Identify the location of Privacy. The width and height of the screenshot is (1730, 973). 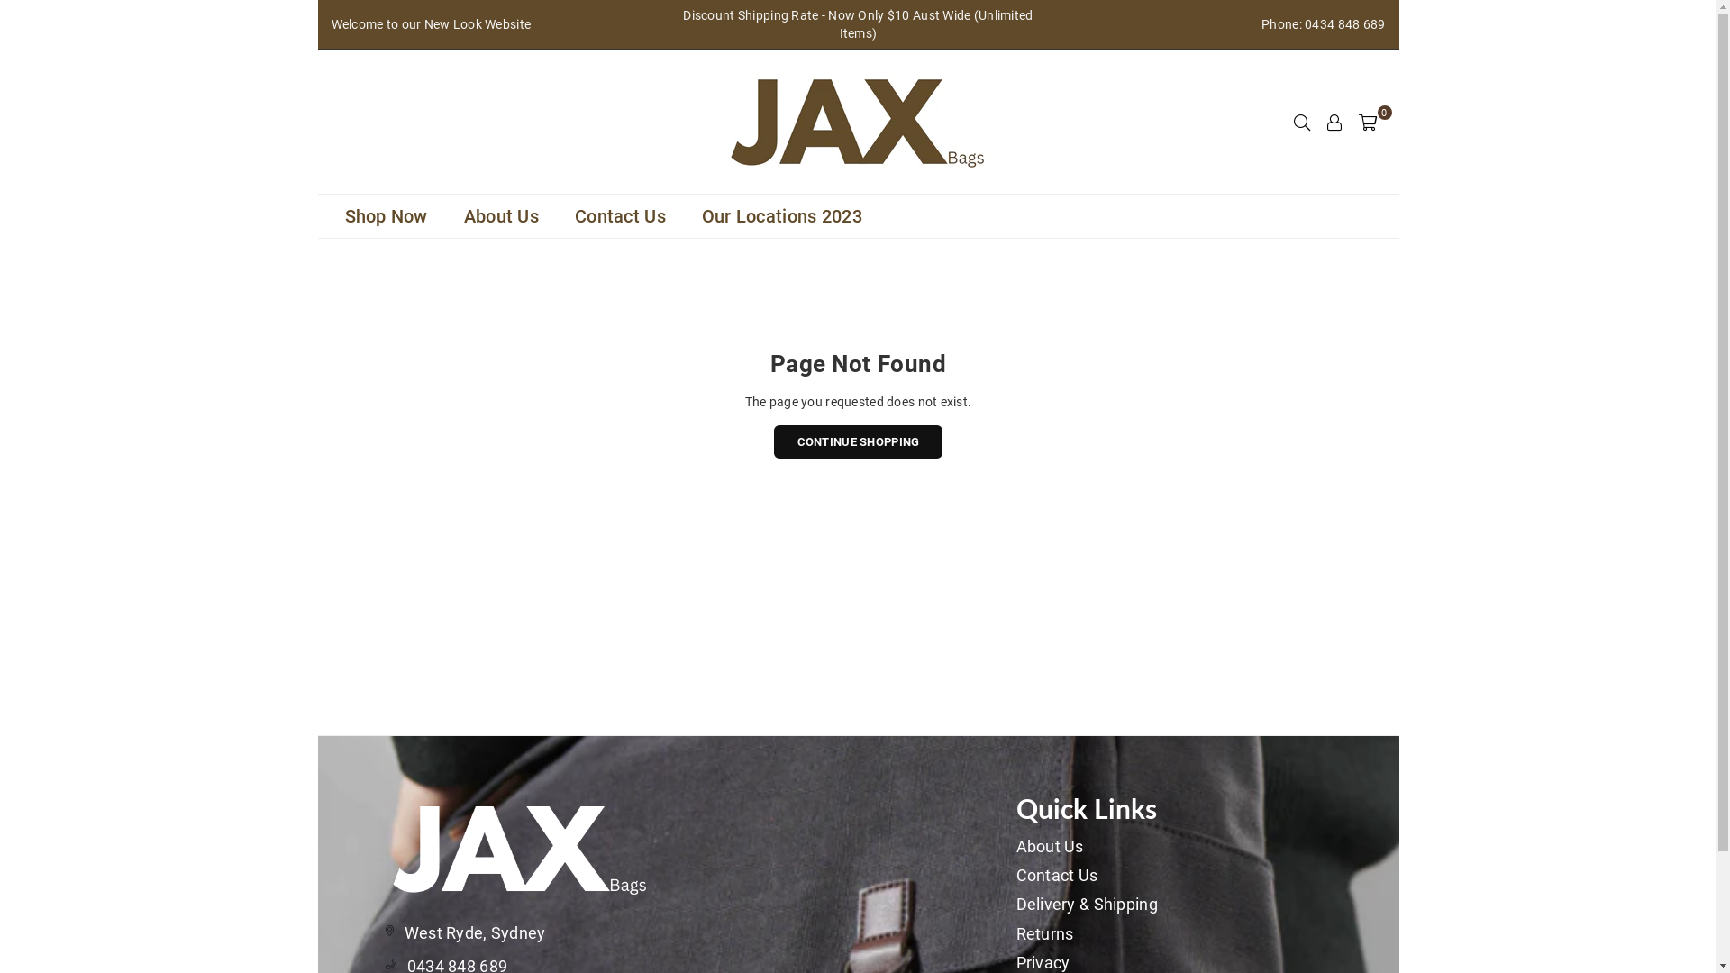
(1043, 962).